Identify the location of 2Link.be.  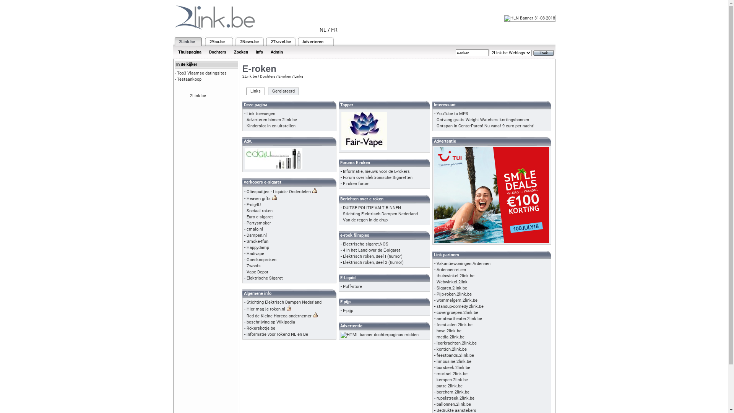
(198, 96).